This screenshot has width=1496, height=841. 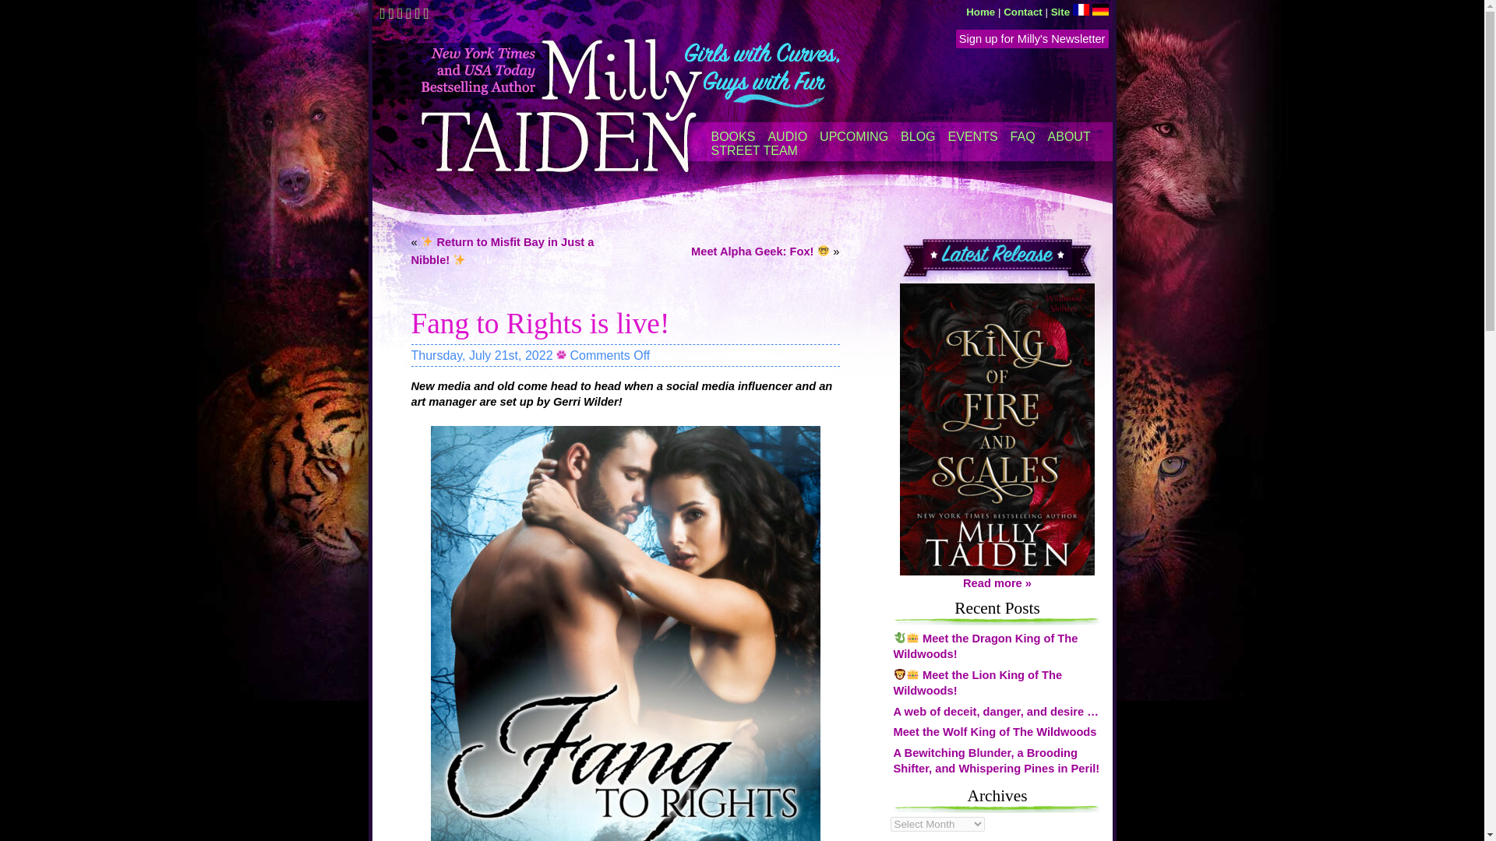 What do you see at coordinates (1032, 38) in the screenshot?
I see `Sign up for Milly's Newsletter` at bounding box center [1032, 38].